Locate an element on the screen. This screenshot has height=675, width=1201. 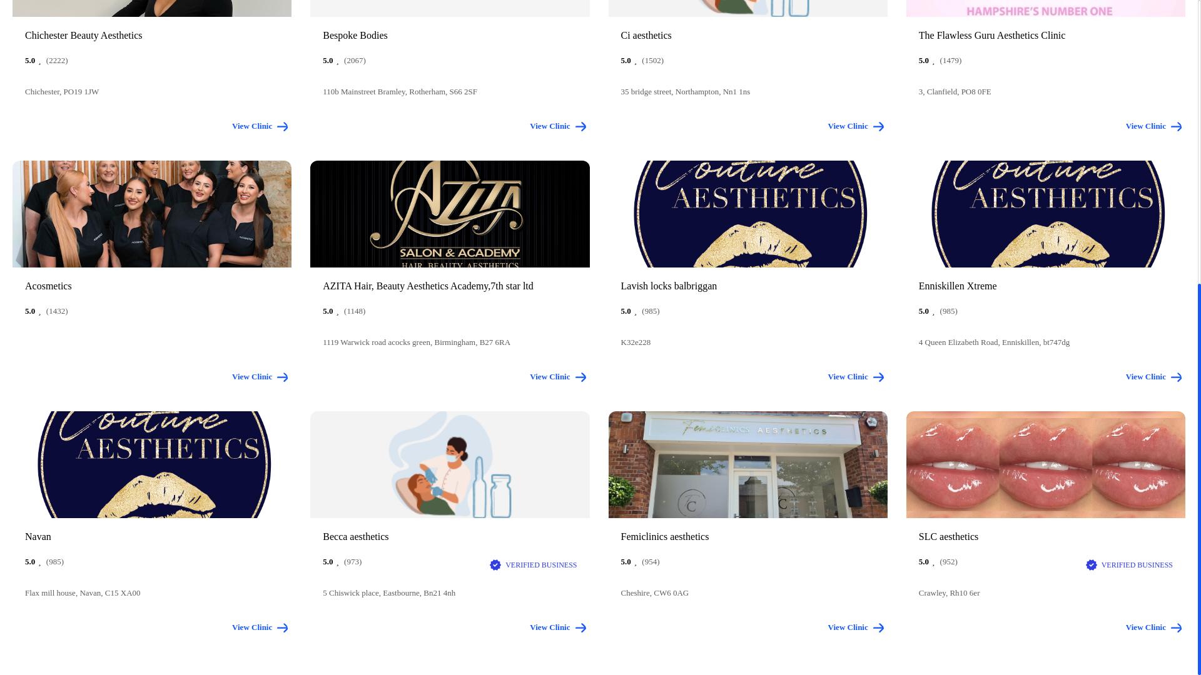
Navan is located at coordinates (151, 536).